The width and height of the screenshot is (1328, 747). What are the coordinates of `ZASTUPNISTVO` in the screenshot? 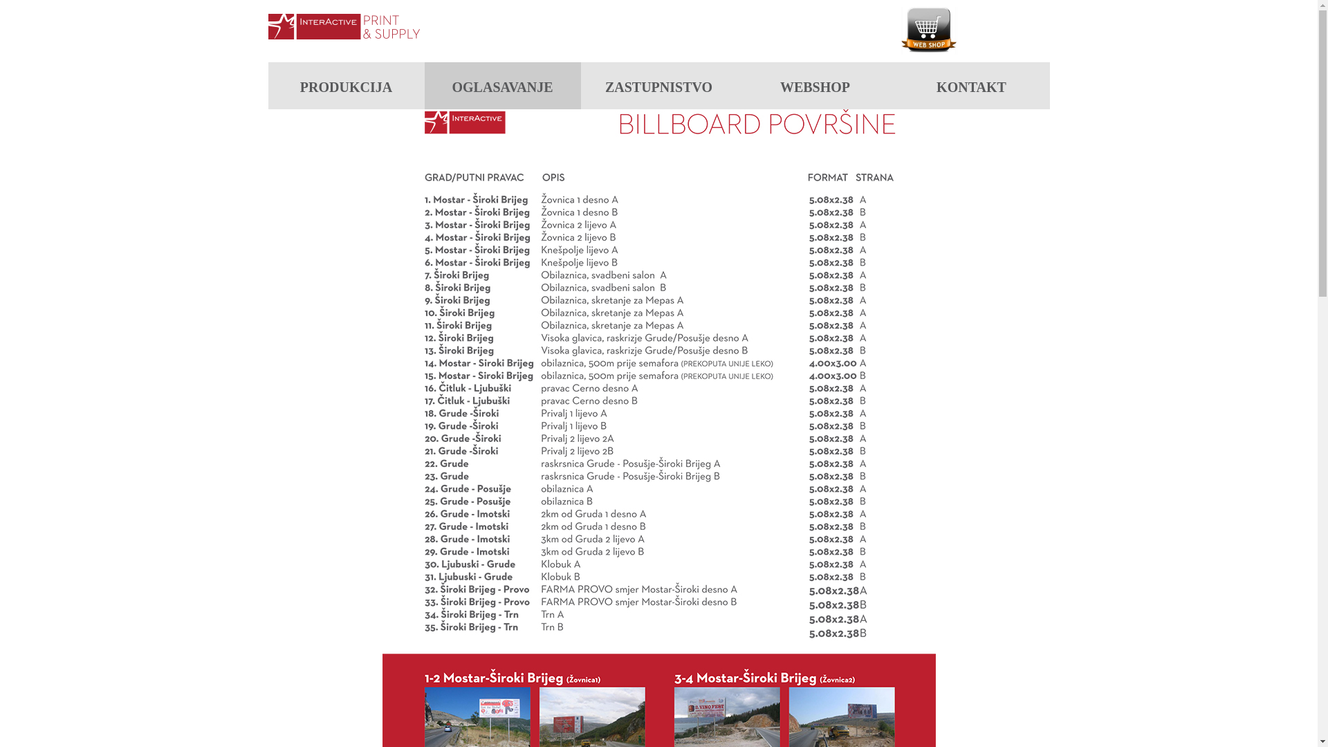 It's located at (659, 86).